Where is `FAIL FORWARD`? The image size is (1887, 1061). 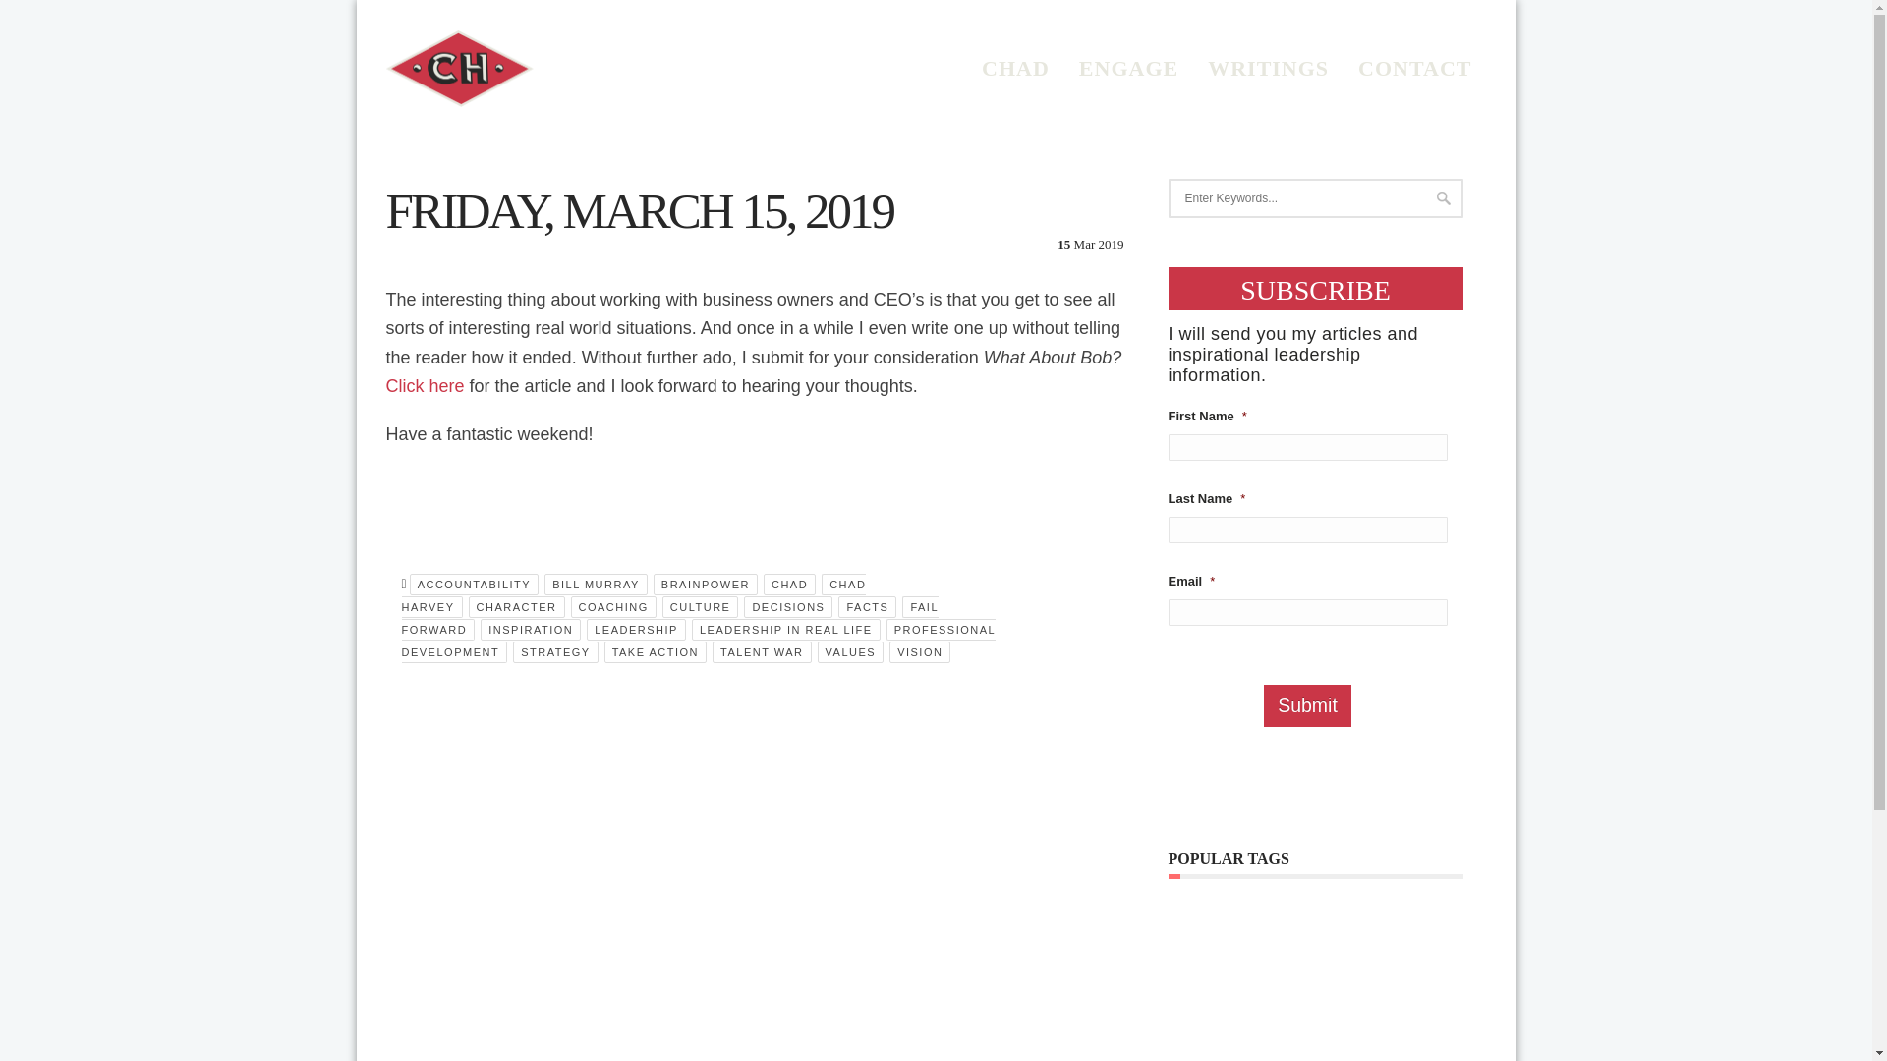
FAIL FORWARD is located at coordinates (668, 618).